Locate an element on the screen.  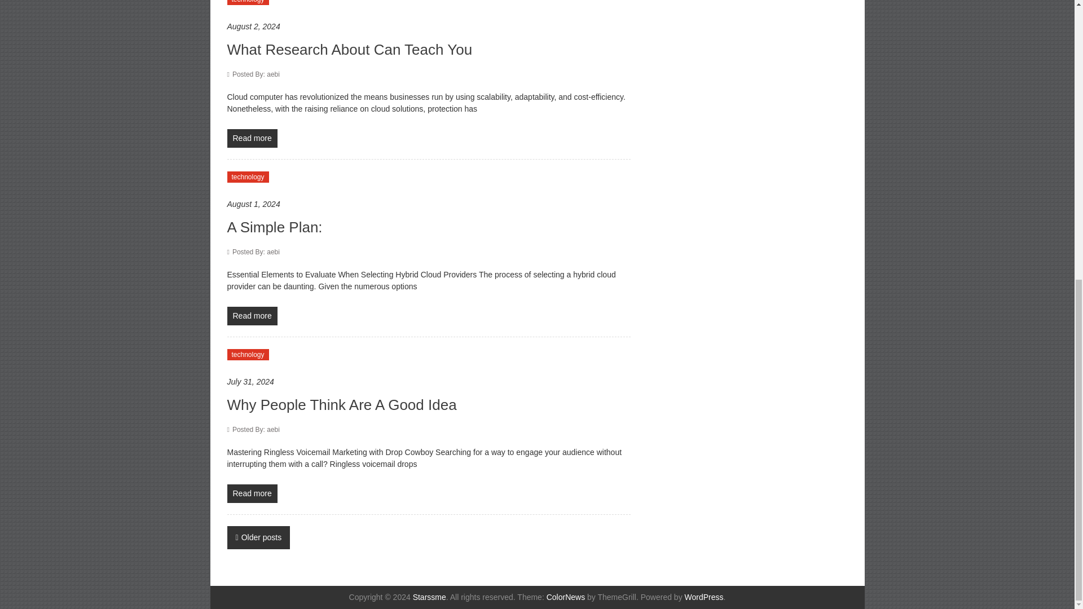
aebi is located at coordinates (256, 251).